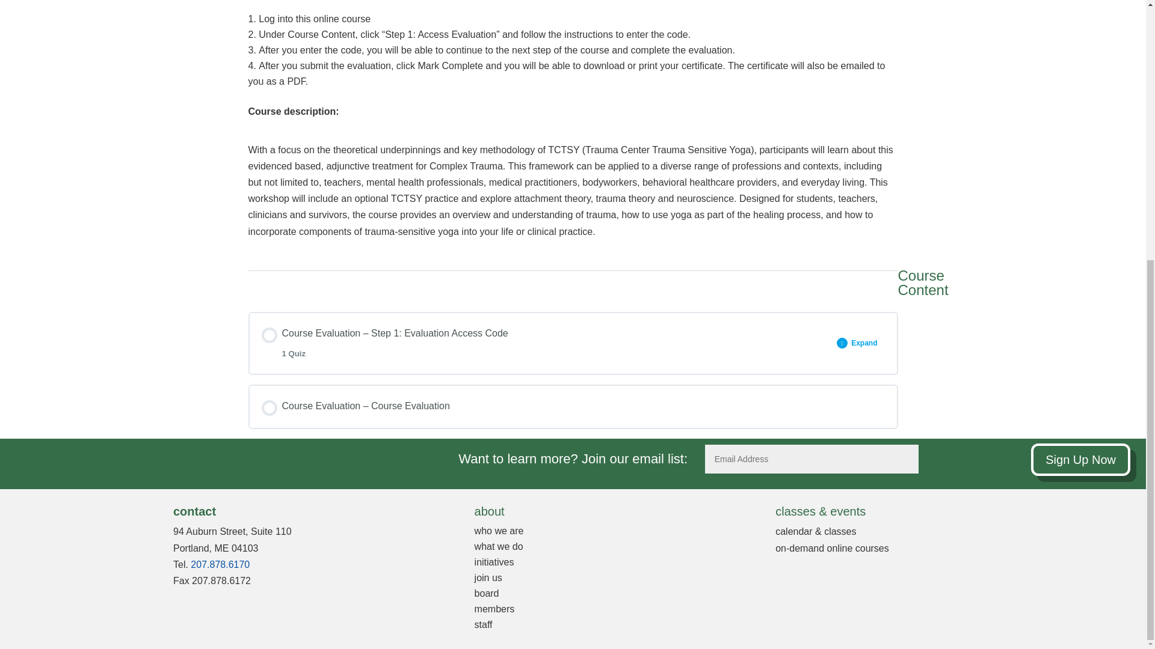 The image size is (1155, 649). Describe the element at coordinates (487, 593) in the screenshot. I see `board` at that location.